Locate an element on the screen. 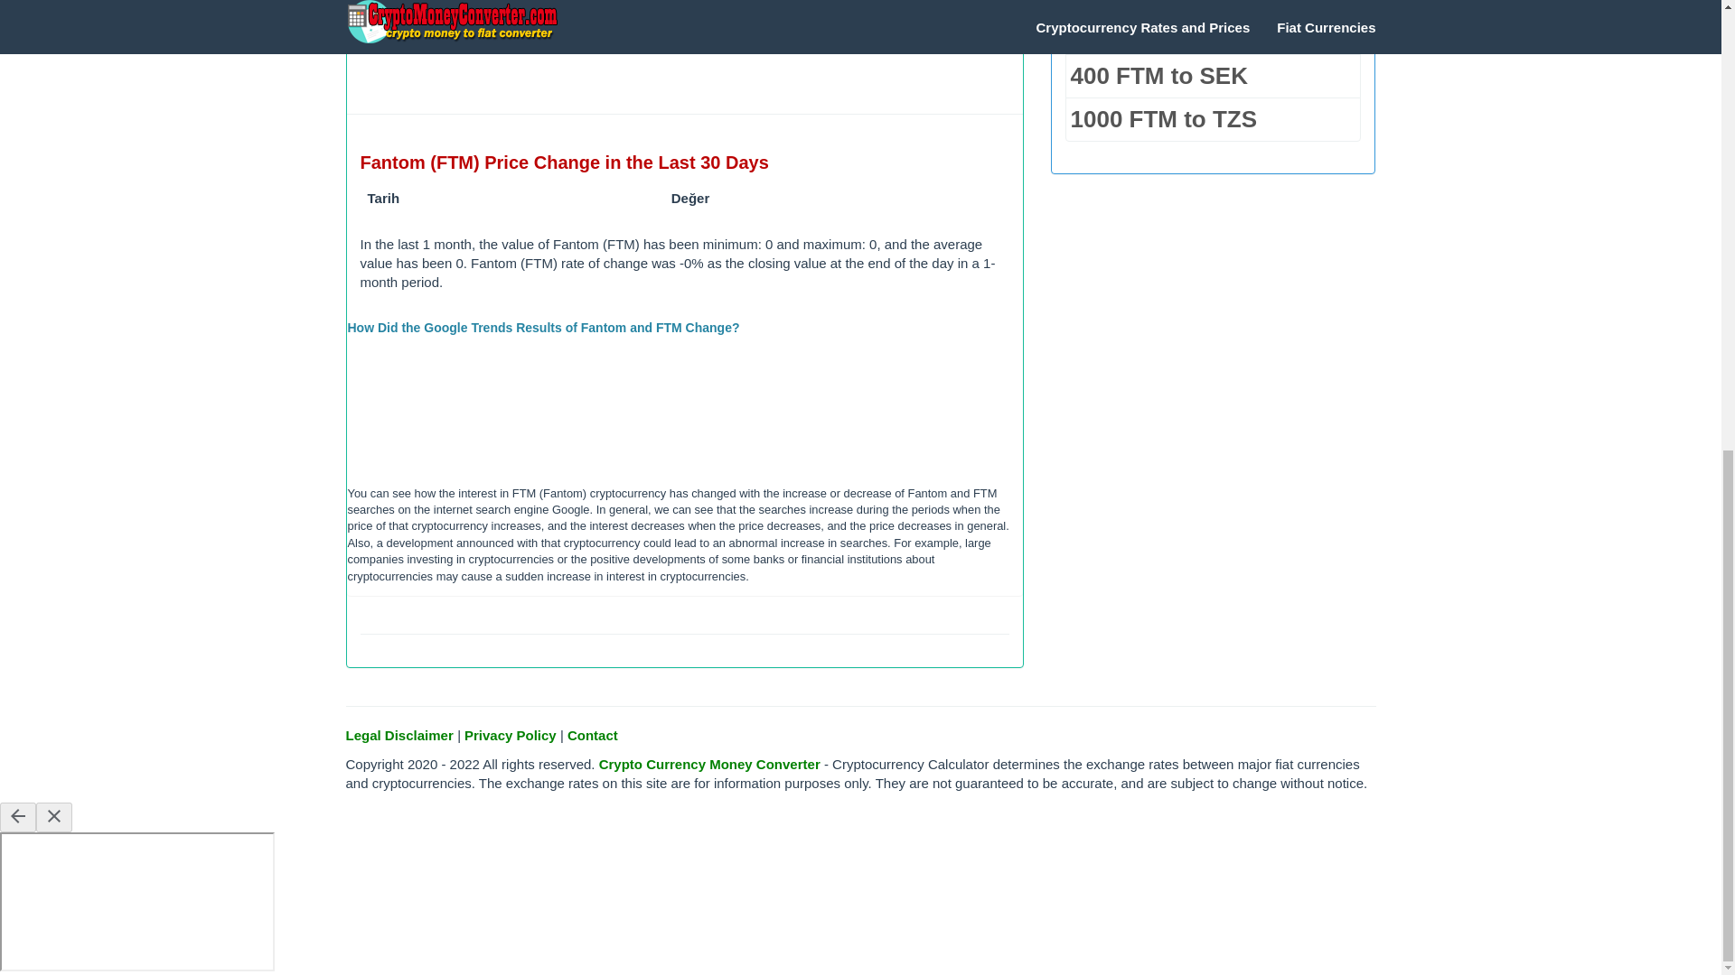 Image resolution: width=1735 pixels, height=975 pixels. trends-widget-1 is located at coordinates (684, 413).